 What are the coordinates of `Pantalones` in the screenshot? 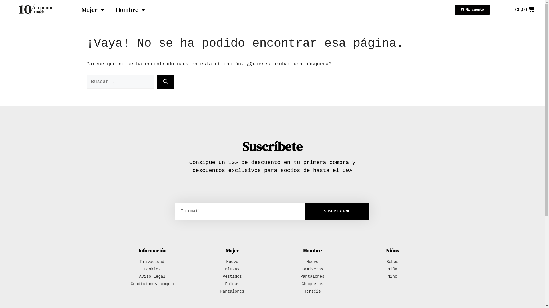 It's located at (232, 291).